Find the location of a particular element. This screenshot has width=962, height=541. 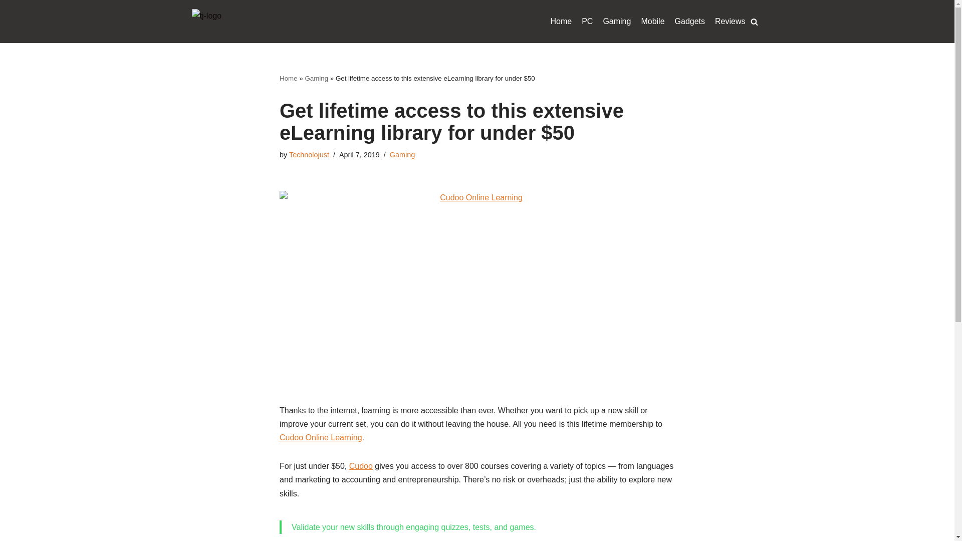

Gaming is located at coordinates (617, 22).